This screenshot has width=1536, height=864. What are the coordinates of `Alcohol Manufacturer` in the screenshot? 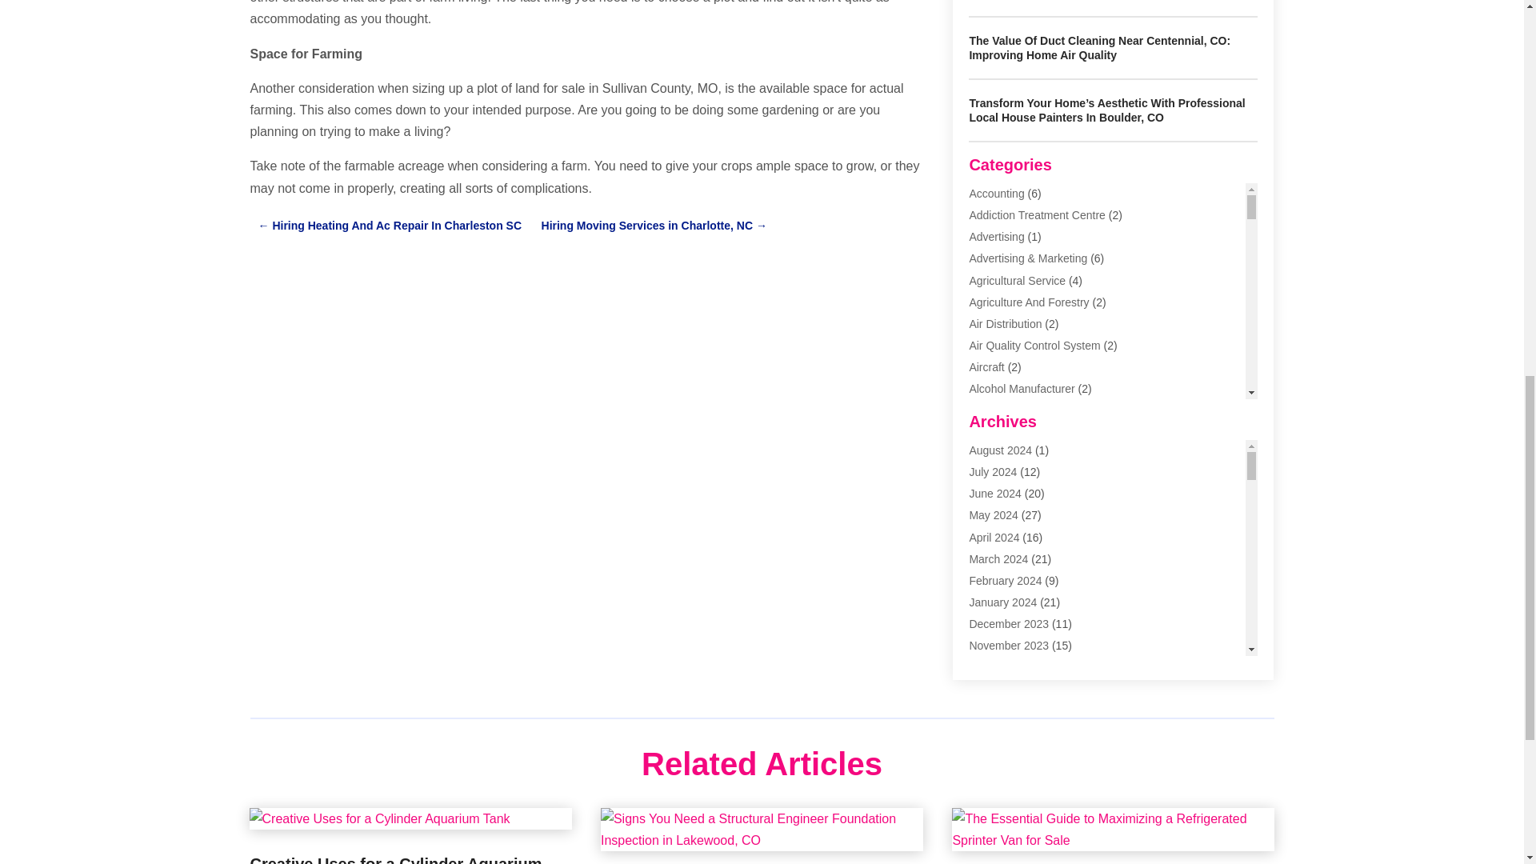 It's located at (1021, 389).